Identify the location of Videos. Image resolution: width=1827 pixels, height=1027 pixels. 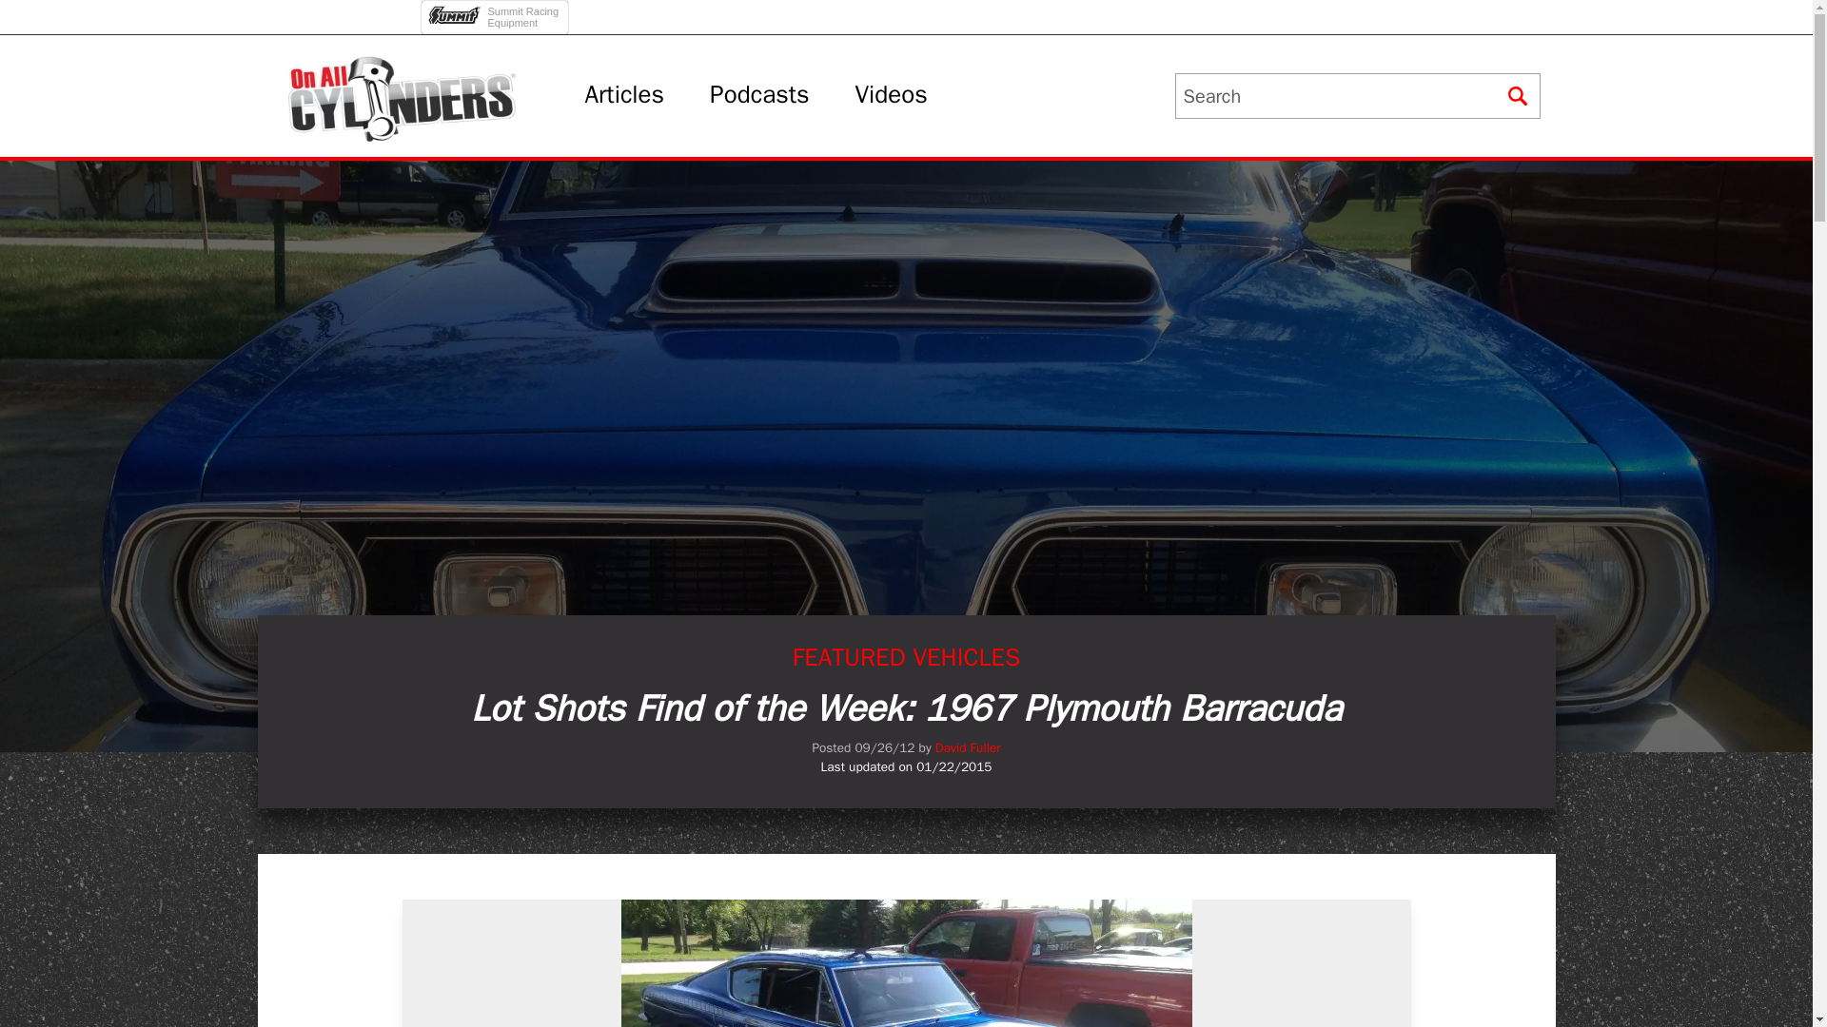
(891, 95).